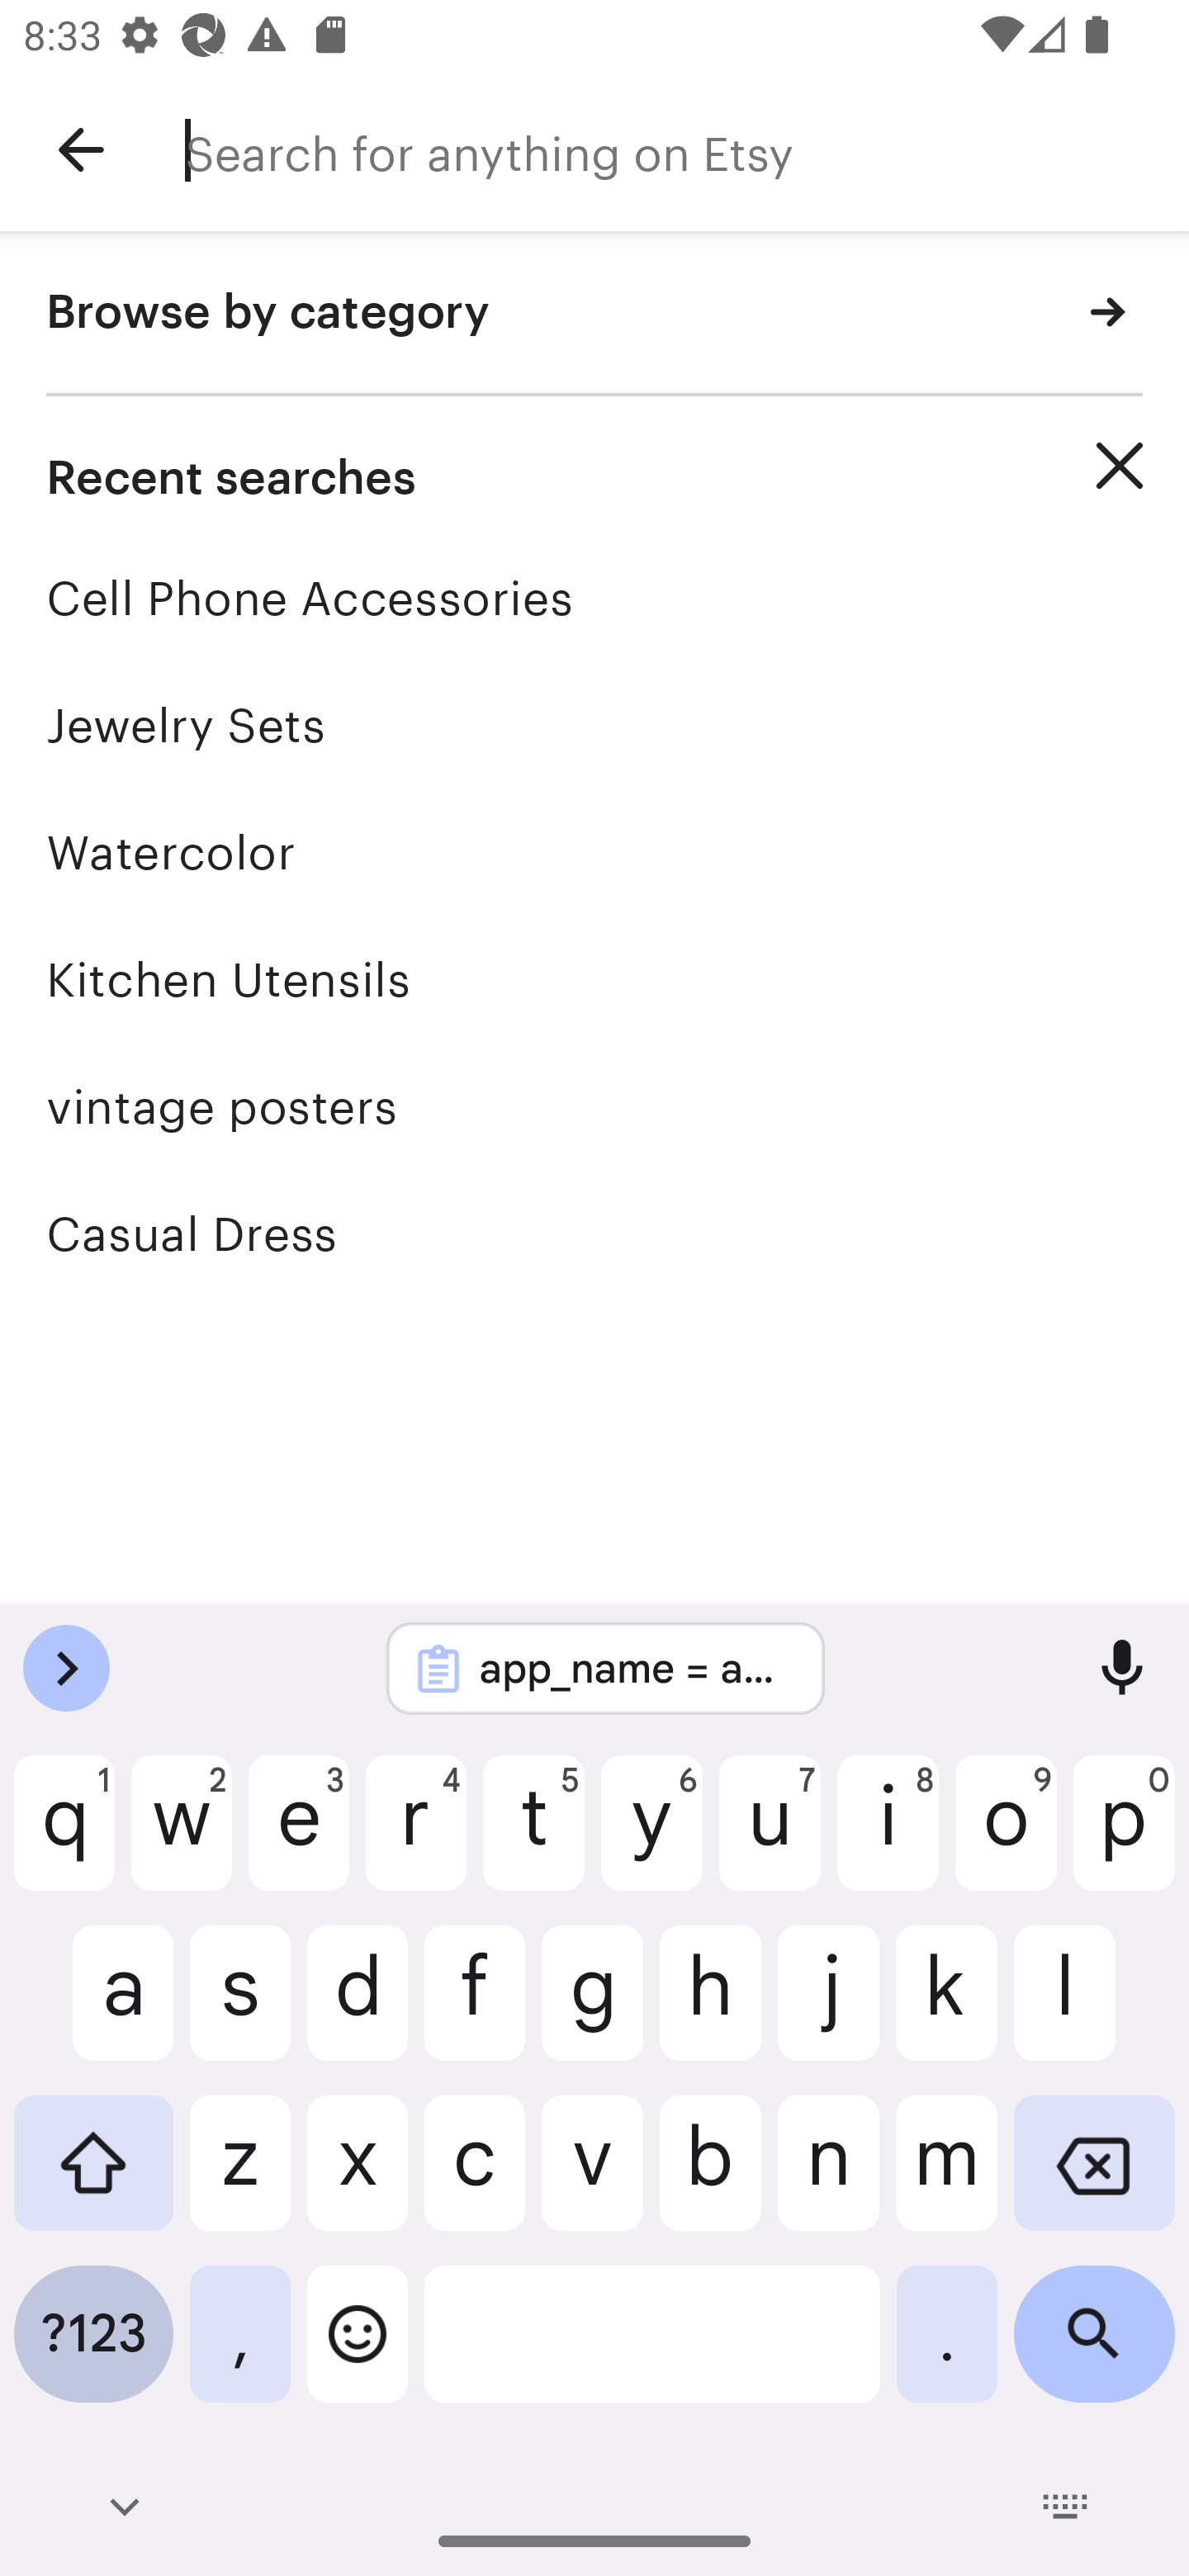 Image resolution: width=1189 pixels, height=2576 pixels. I want to click on Cell Phone Accessories, so click(594, 598).